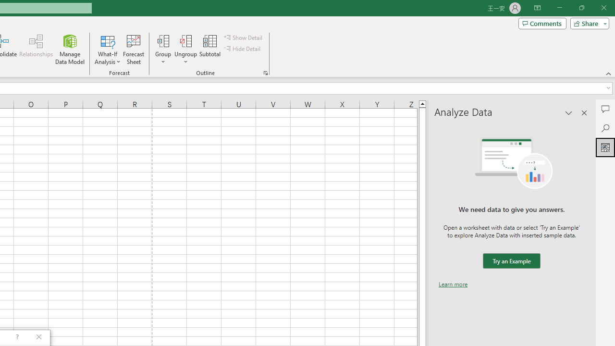  Describe the element at coordinates (265, 73) in the screenshot. I see `Group and Outline Settings` at that location.